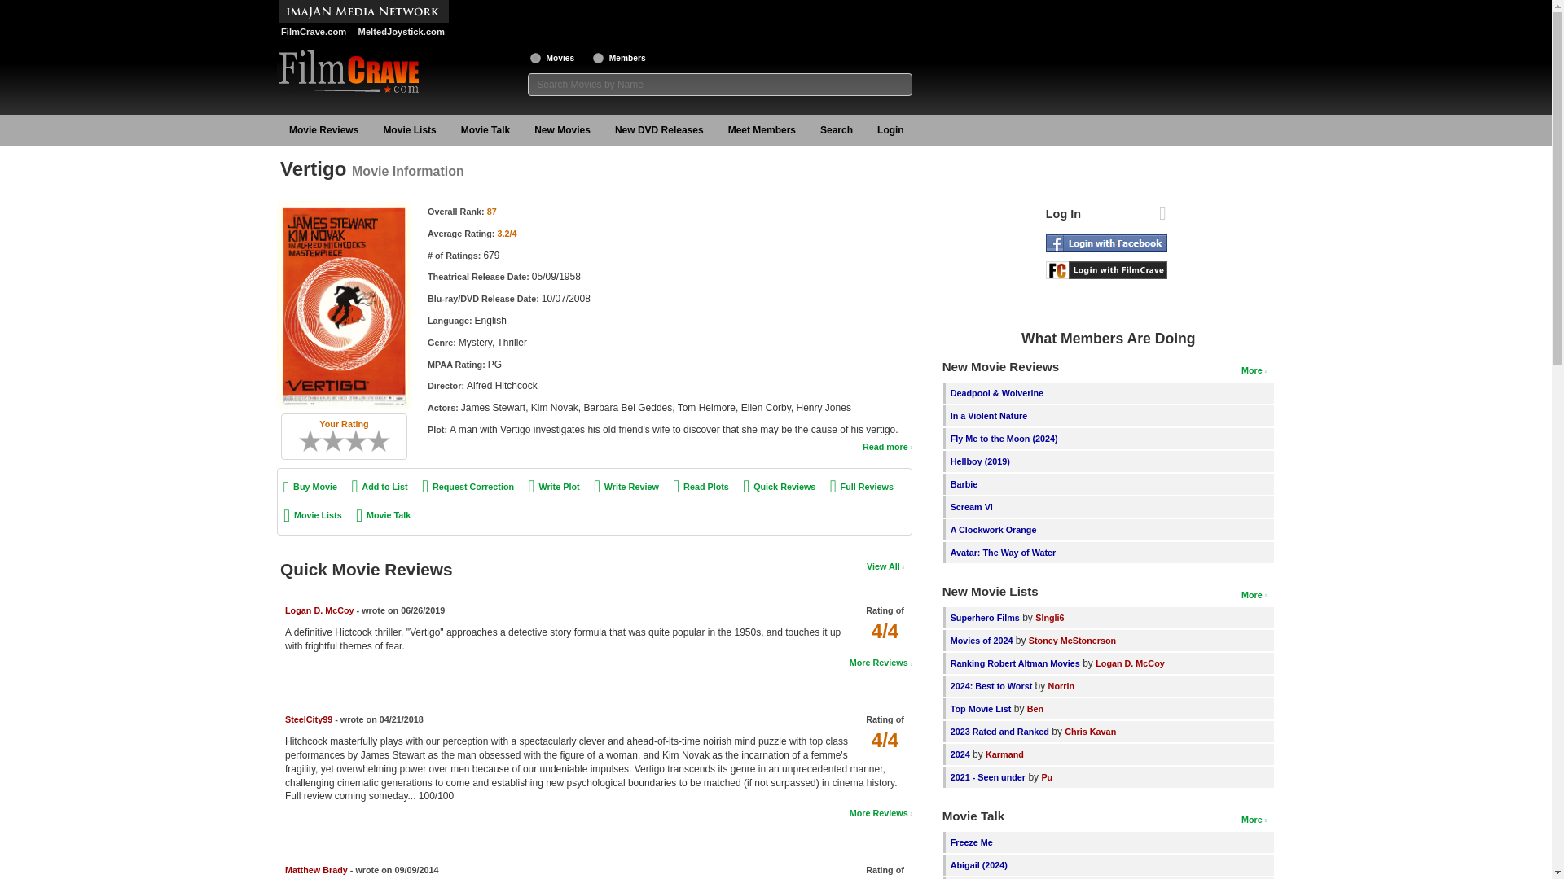 This screenshot has width=1564, height=879. I want to click on 4 out of 4 stars, so click(885, 632).